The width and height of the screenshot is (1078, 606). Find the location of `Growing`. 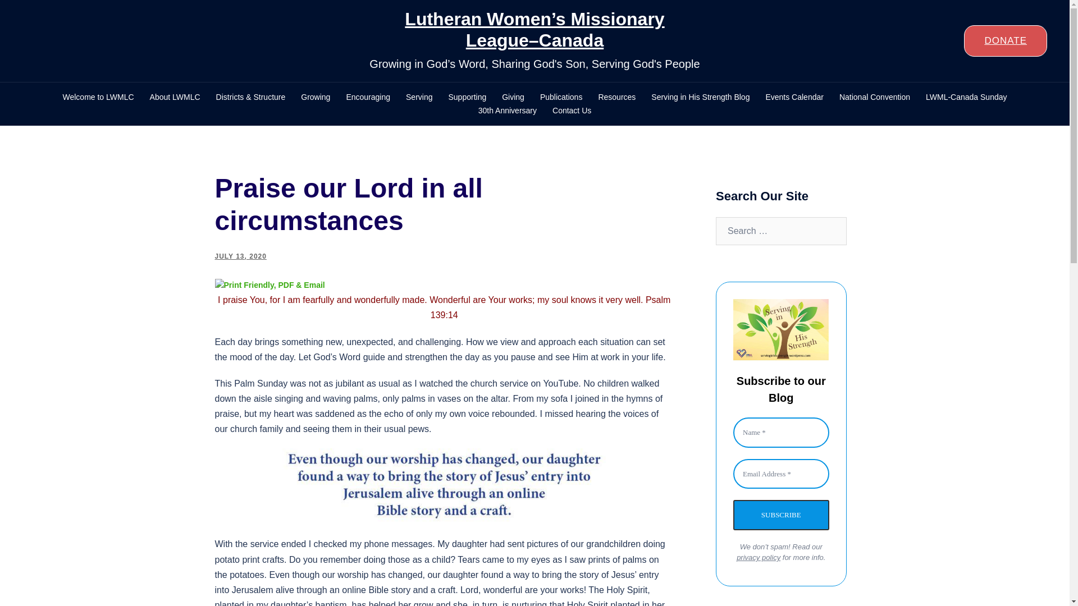

Growing is located at coordinates (315, 98).